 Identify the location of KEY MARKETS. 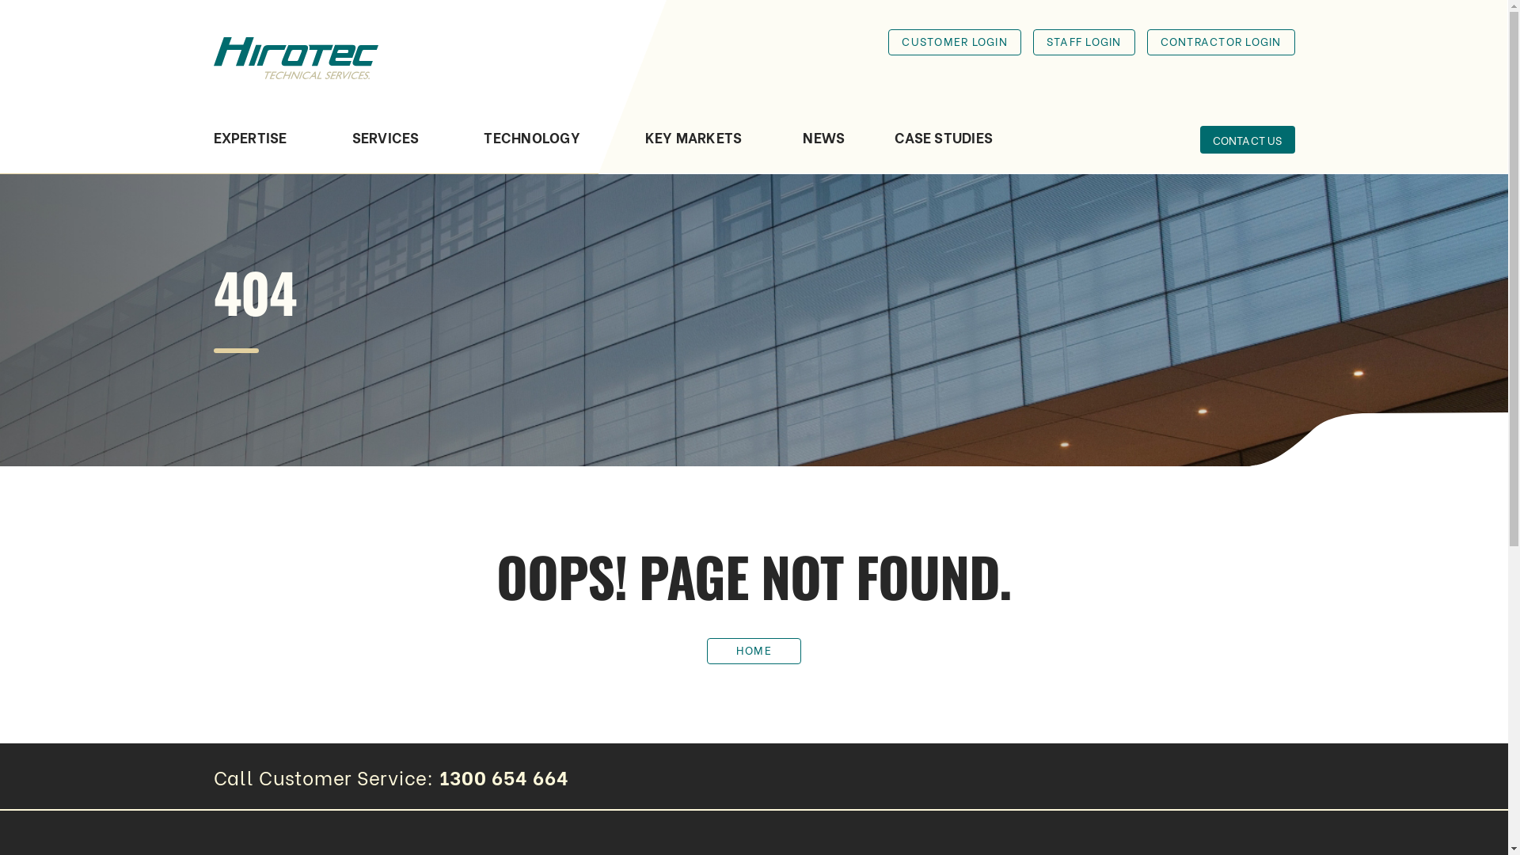
(693, 151).